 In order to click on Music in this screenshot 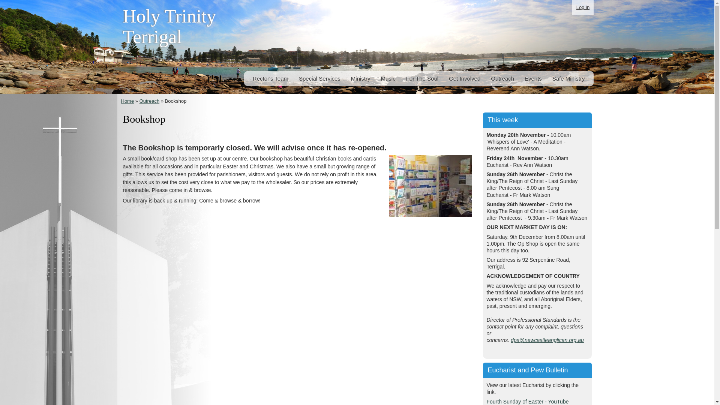, I will do `click(388, 79)`.